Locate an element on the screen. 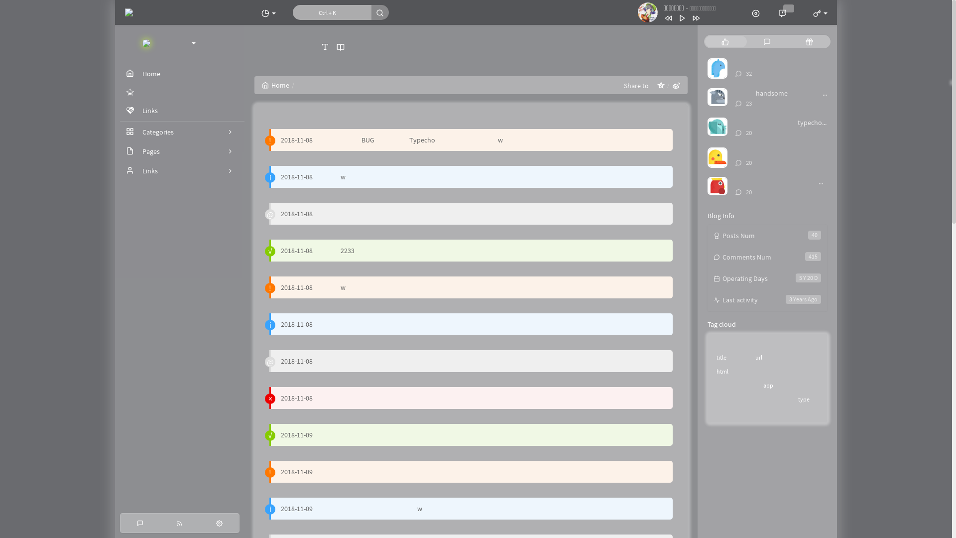  type is located at coordinates (804, 400).